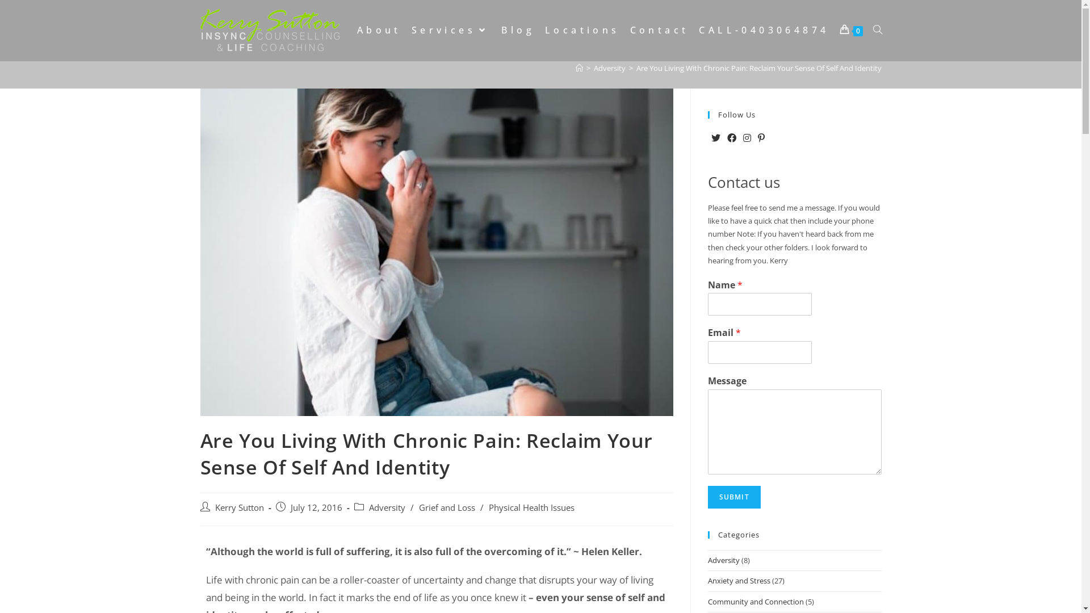 The width and height of the screenshot is (1090, 613). What do you see at coordinates (852, 30) in the screenshot?
I see `0` at bounding box center [852, 30].